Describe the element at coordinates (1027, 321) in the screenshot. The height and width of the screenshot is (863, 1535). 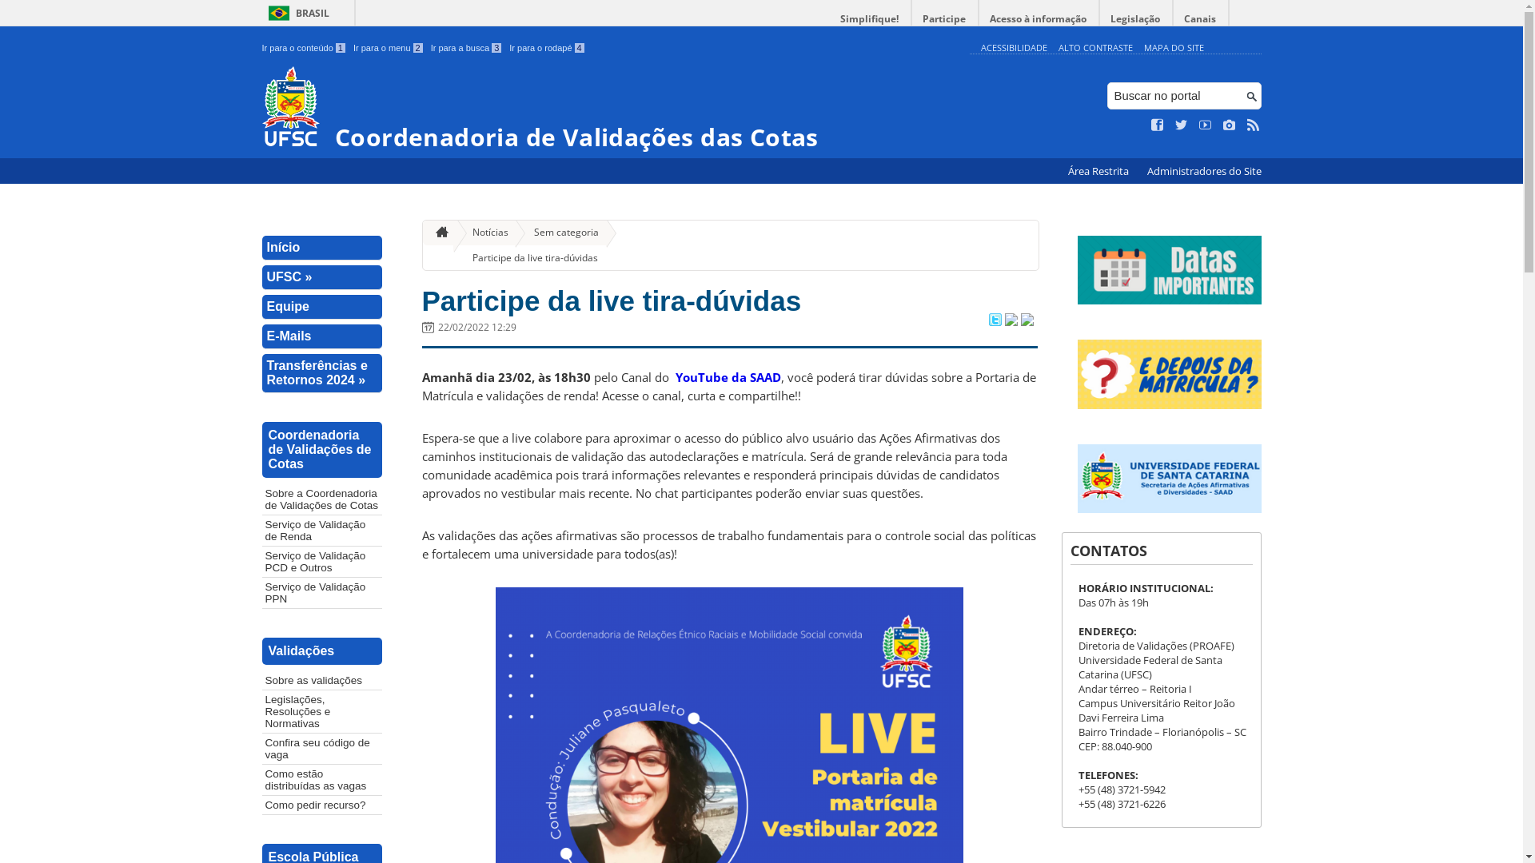
I see `Compartilhar no WhatsApp` at that location.